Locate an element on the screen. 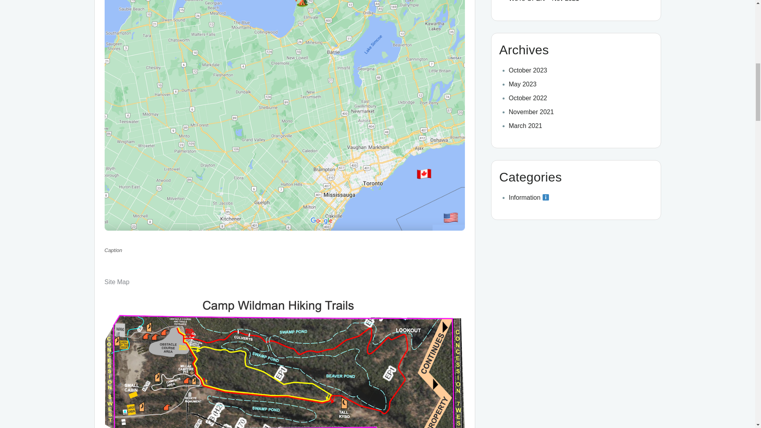 The width and height of the screenshot is (761, 428). October 2022 is located at coordinates (528, 97).